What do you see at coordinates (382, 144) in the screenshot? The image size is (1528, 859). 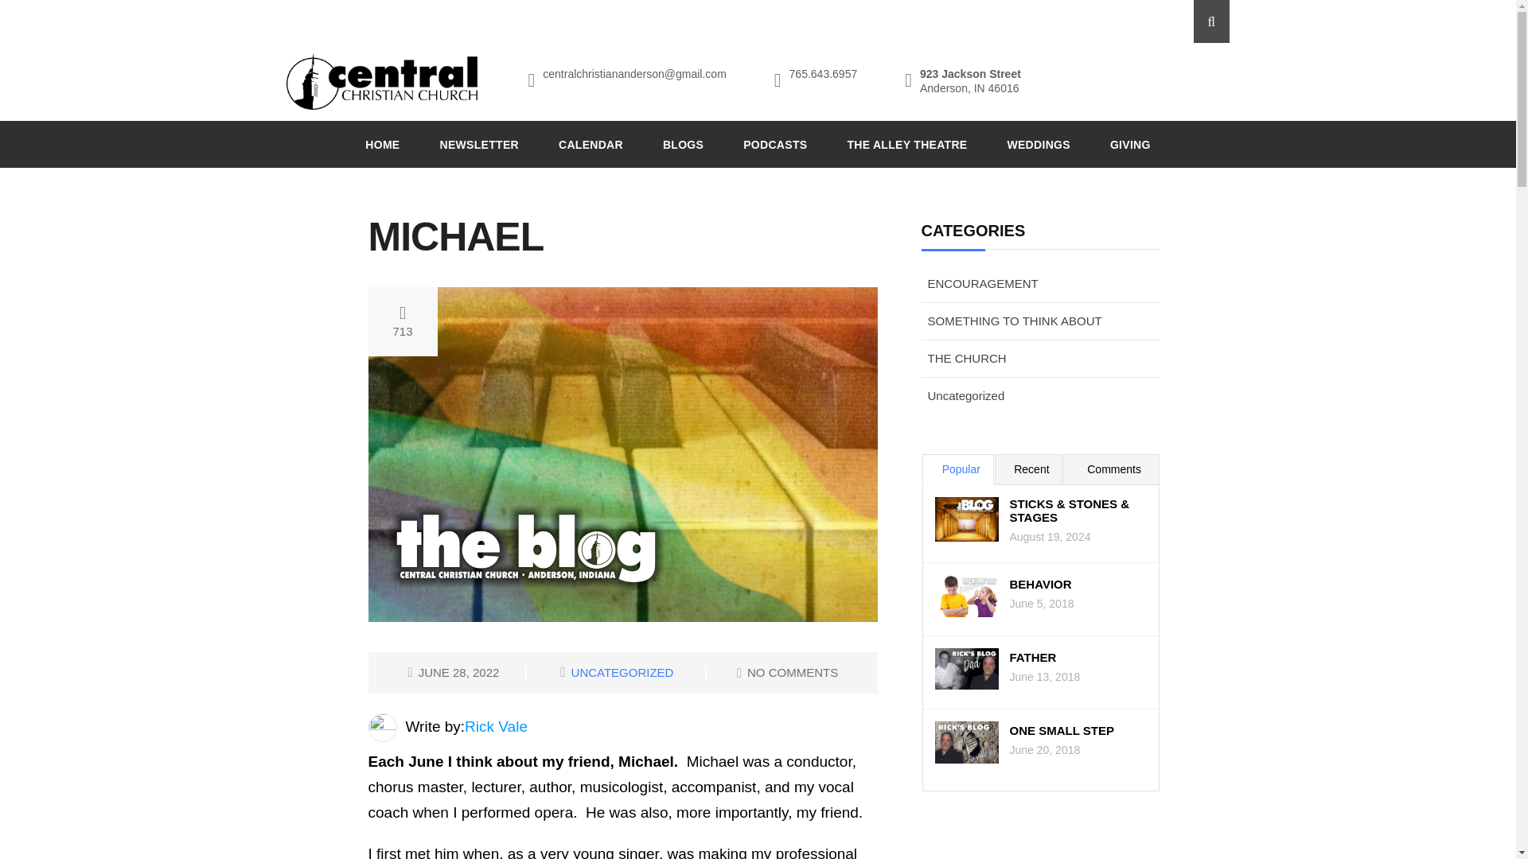 I see `HOME` at bounding box center [382, 144].